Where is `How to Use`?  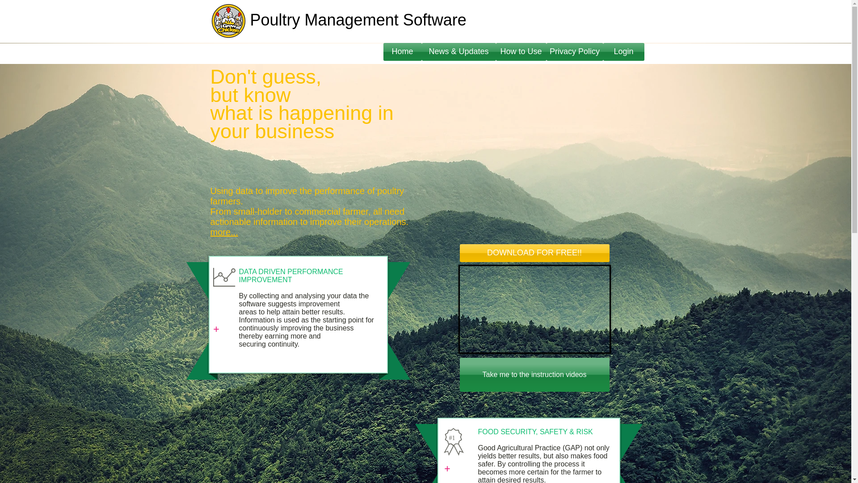 How to Use is located at coordinates (521, 52).